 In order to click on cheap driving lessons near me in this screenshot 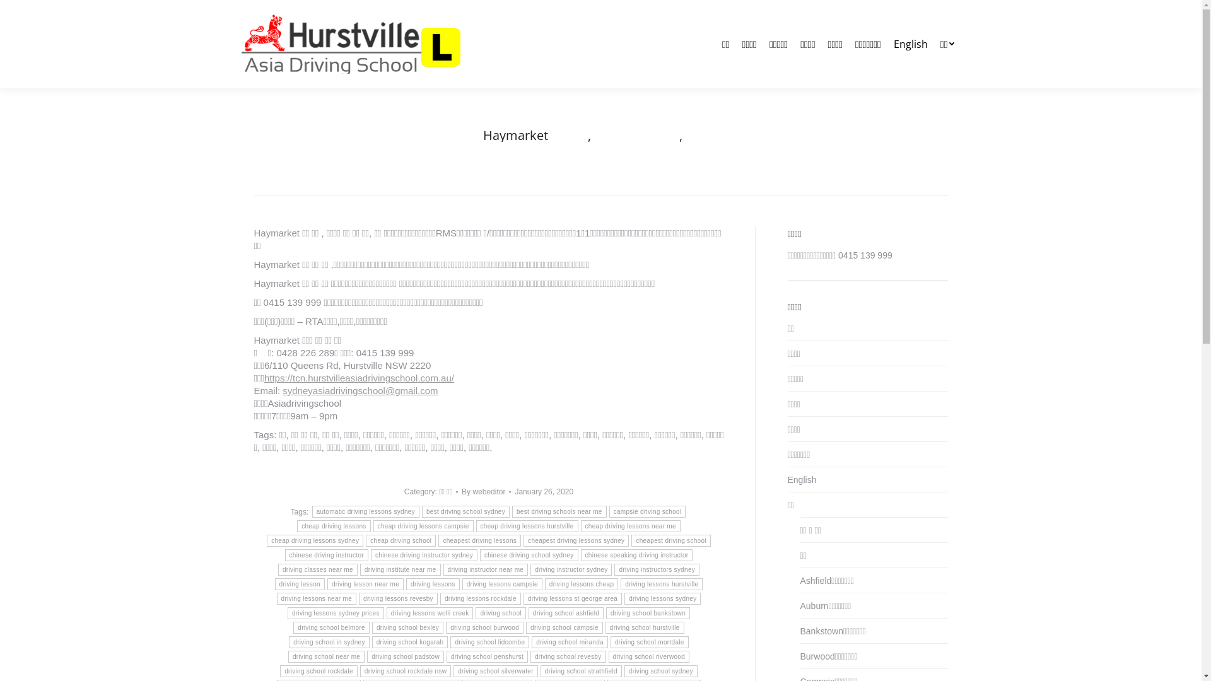, I will do `click(631, 526)`.